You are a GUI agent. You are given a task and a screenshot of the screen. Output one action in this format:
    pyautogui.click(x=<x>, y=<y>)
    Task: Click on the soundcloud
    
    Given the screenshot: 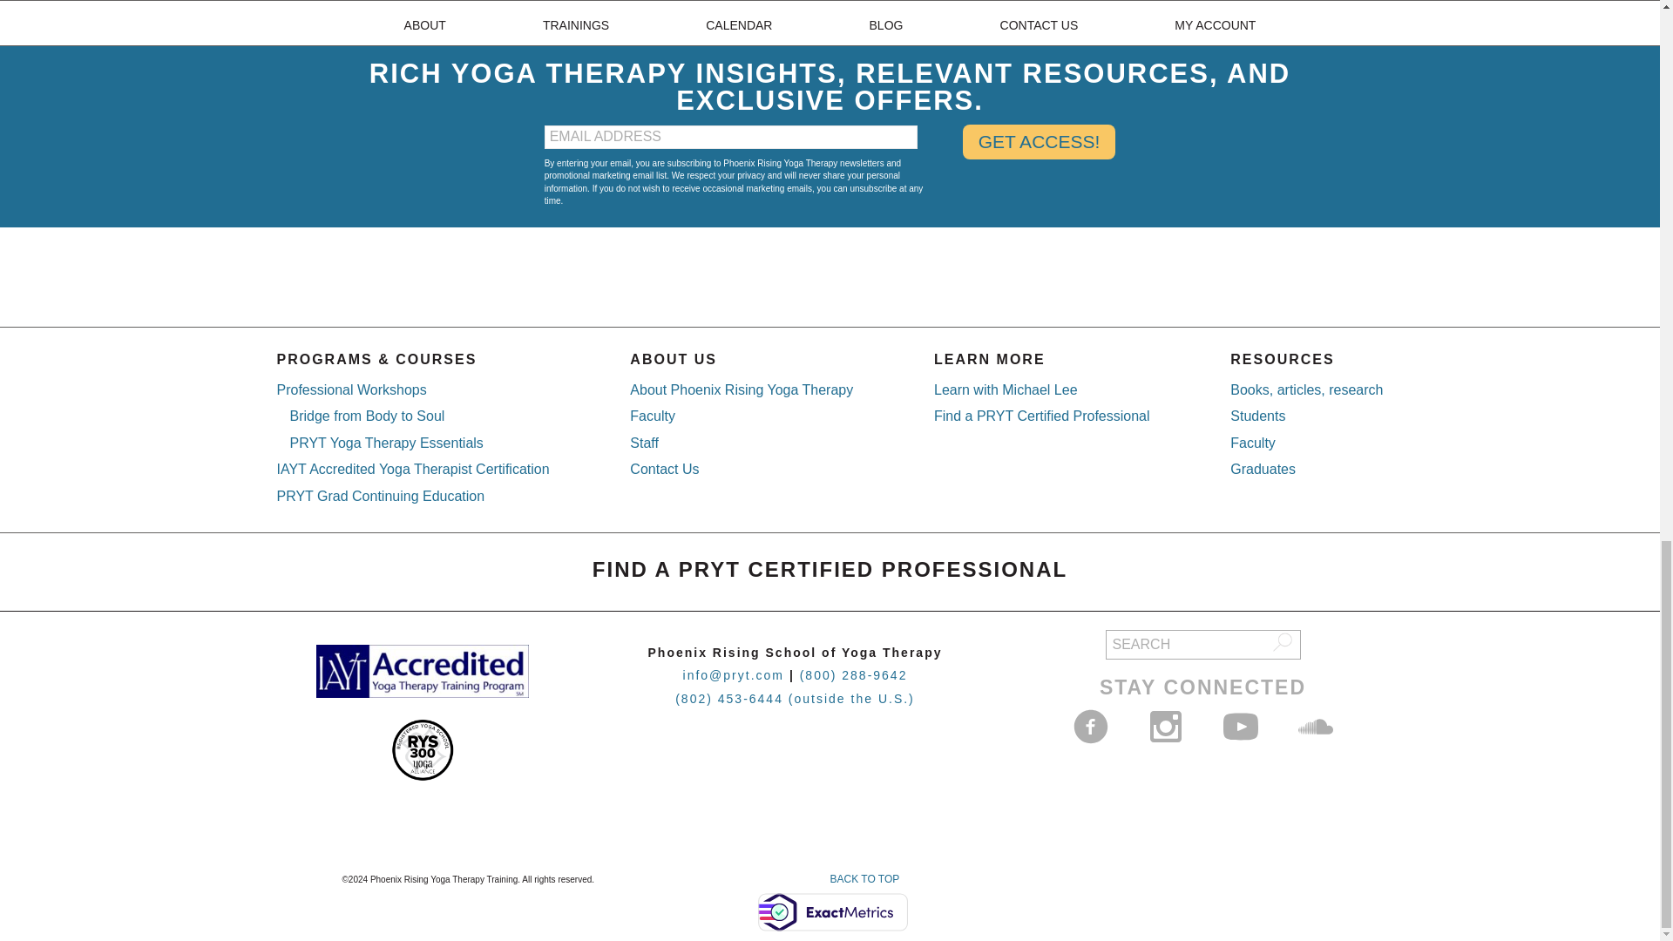 What is the action you would take?
    pyautogui.click(x=1316, y=727)
    